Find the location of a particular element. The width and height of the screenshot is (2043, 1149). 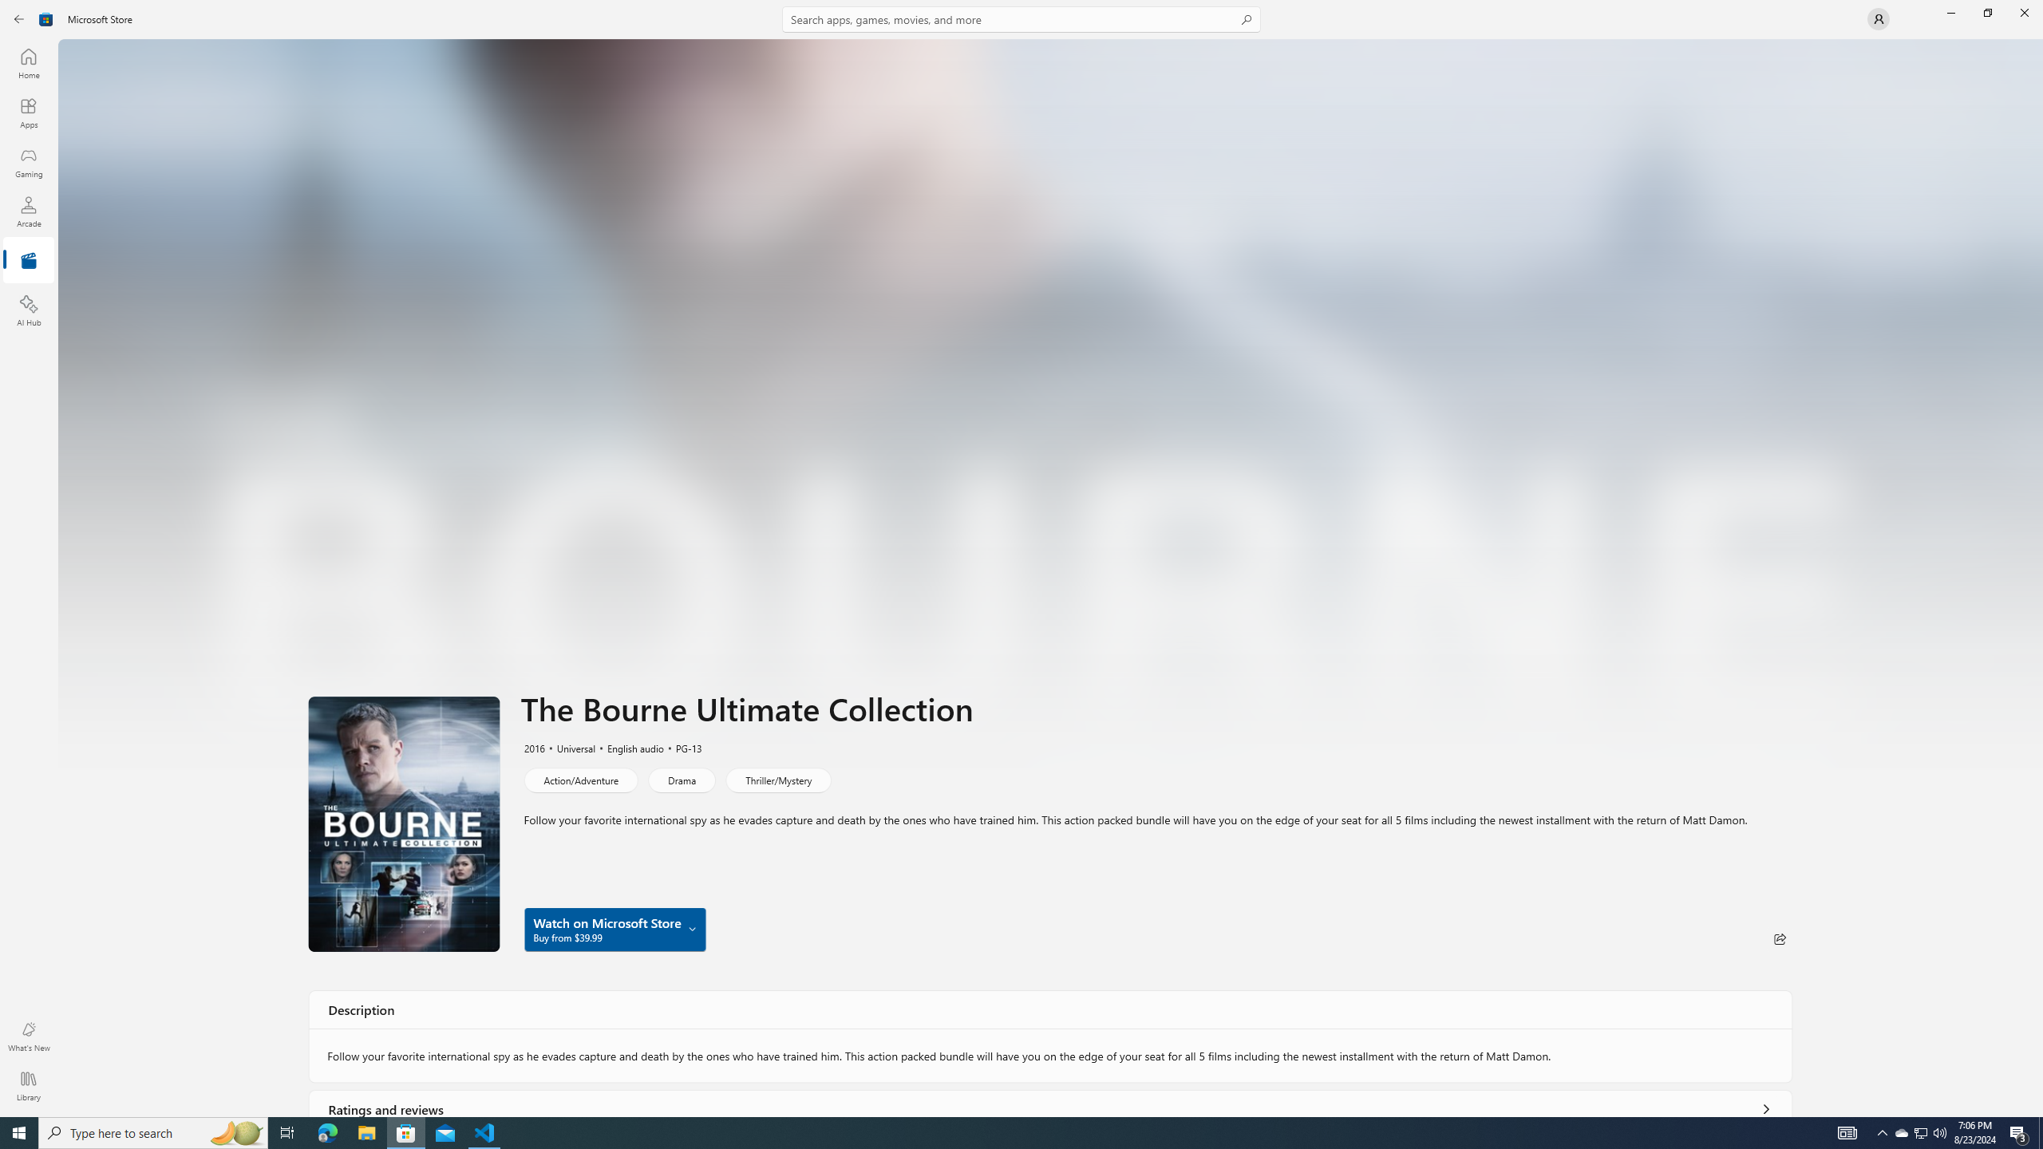

English audio is located at coordinates (627, 748).